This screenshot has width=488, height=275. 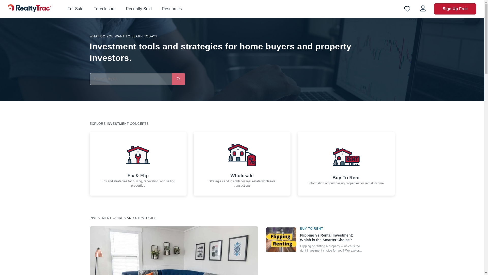 I want to click on Sign Up Free, so click(x=455, y=9).